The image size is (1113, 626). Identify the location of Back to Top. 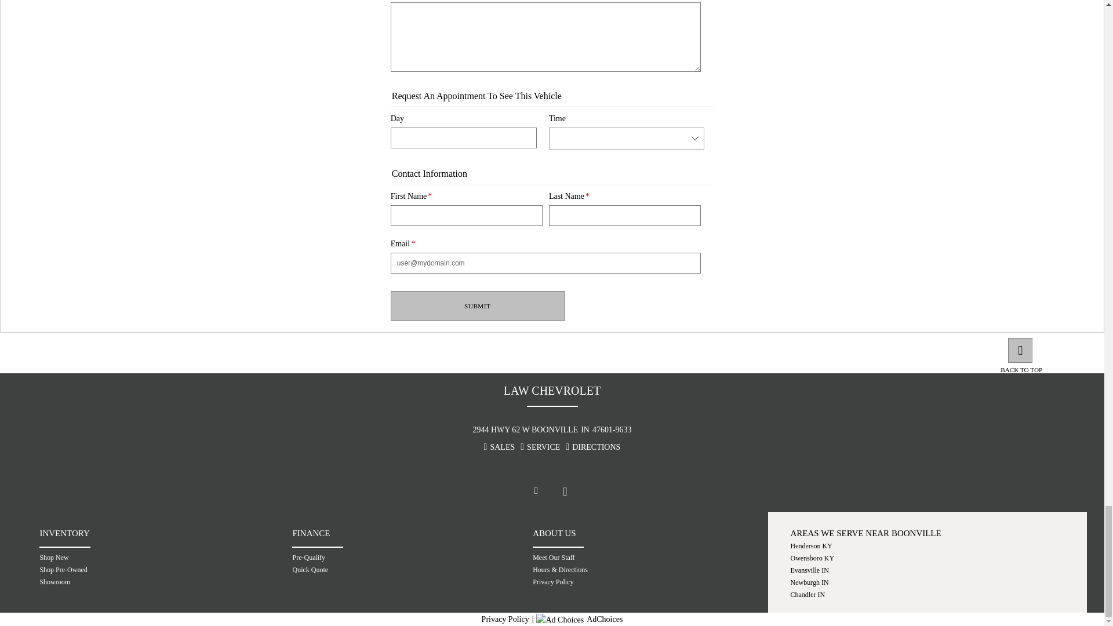
(1026, 370).